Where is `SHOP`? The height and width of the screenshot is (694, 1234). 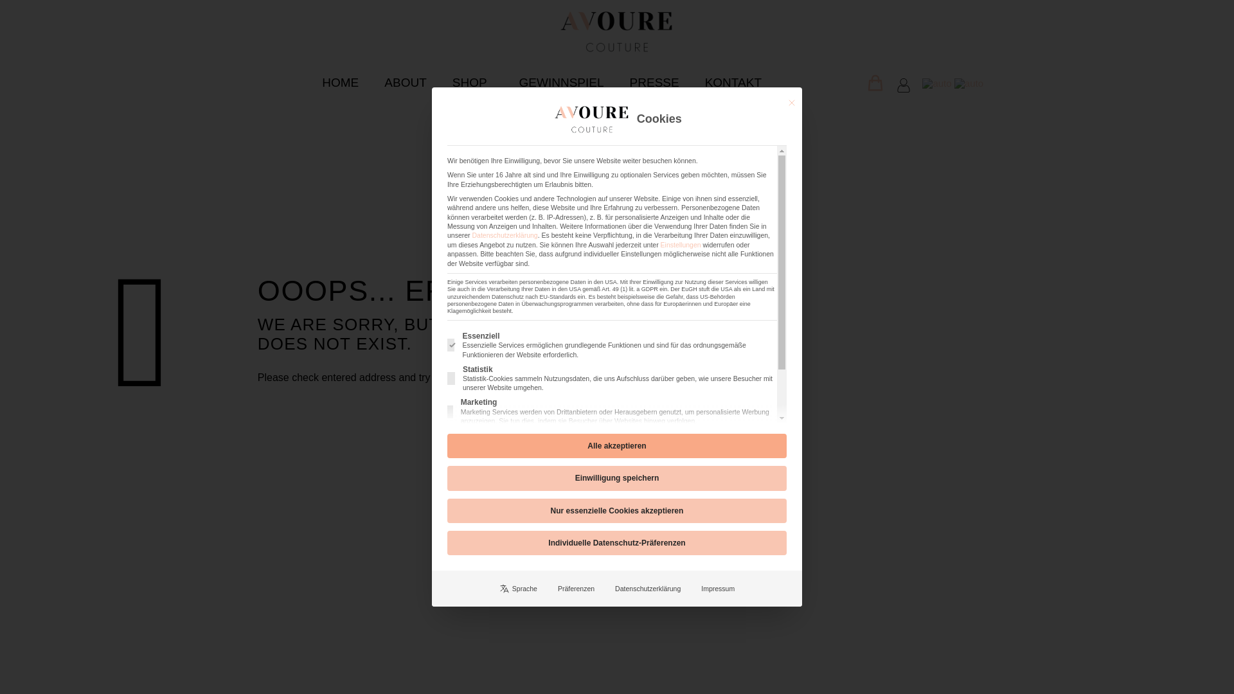 SHOP is located at coordinates (472, 82).